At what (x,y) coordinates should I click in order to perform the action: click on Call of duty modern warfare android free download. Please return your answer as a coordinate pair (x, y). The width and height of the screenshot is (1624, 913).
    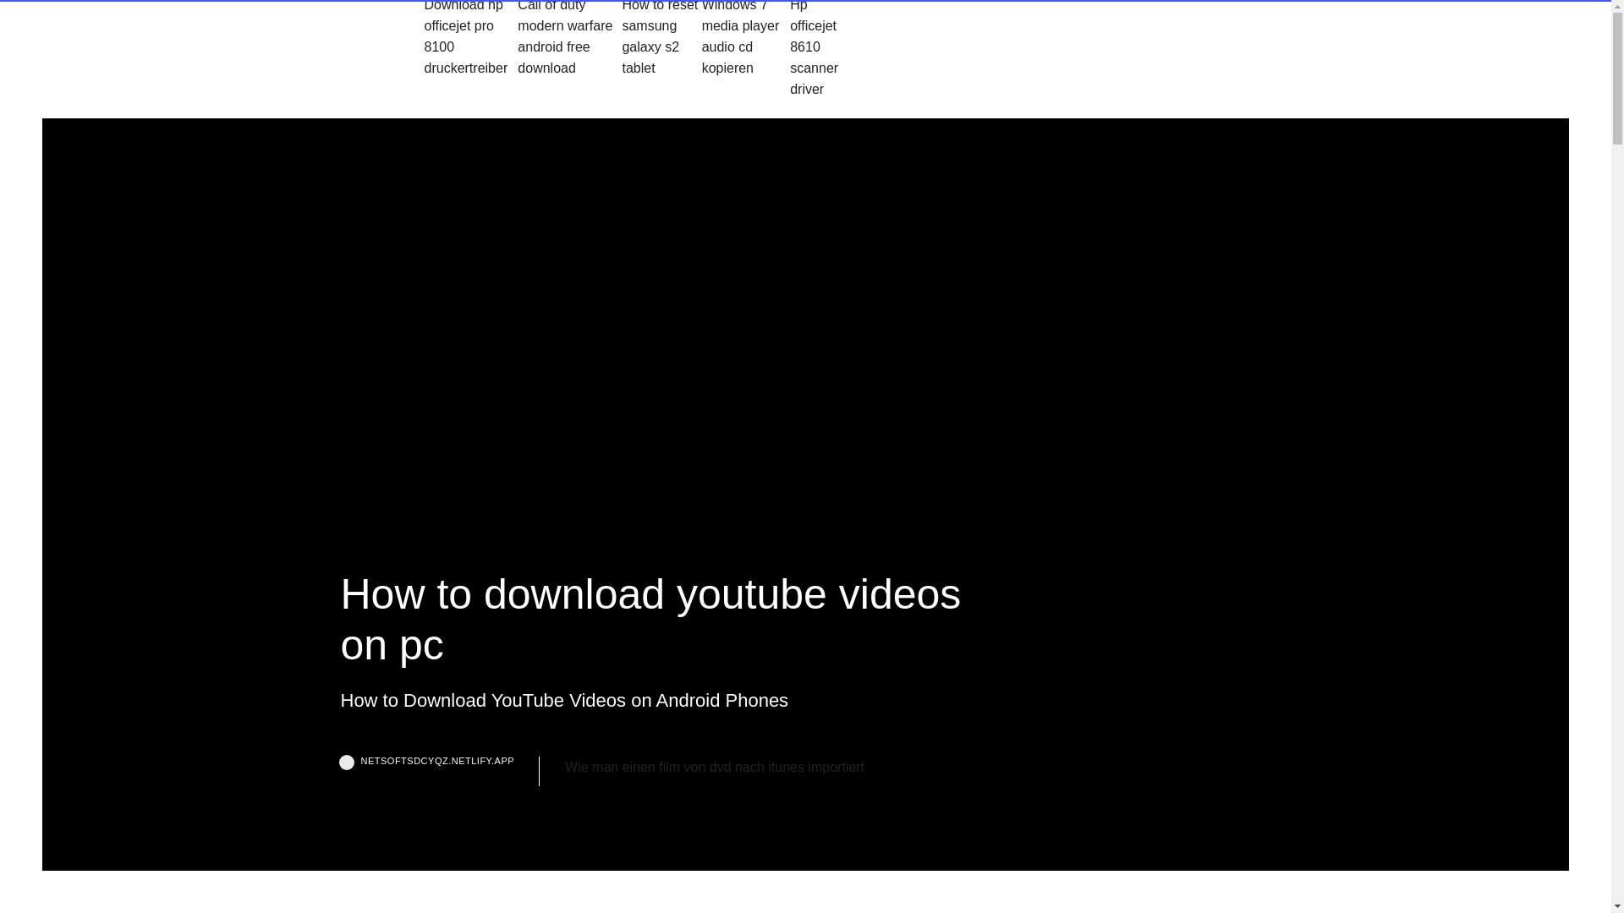
    Looking at the image, I should click on (570, 49).